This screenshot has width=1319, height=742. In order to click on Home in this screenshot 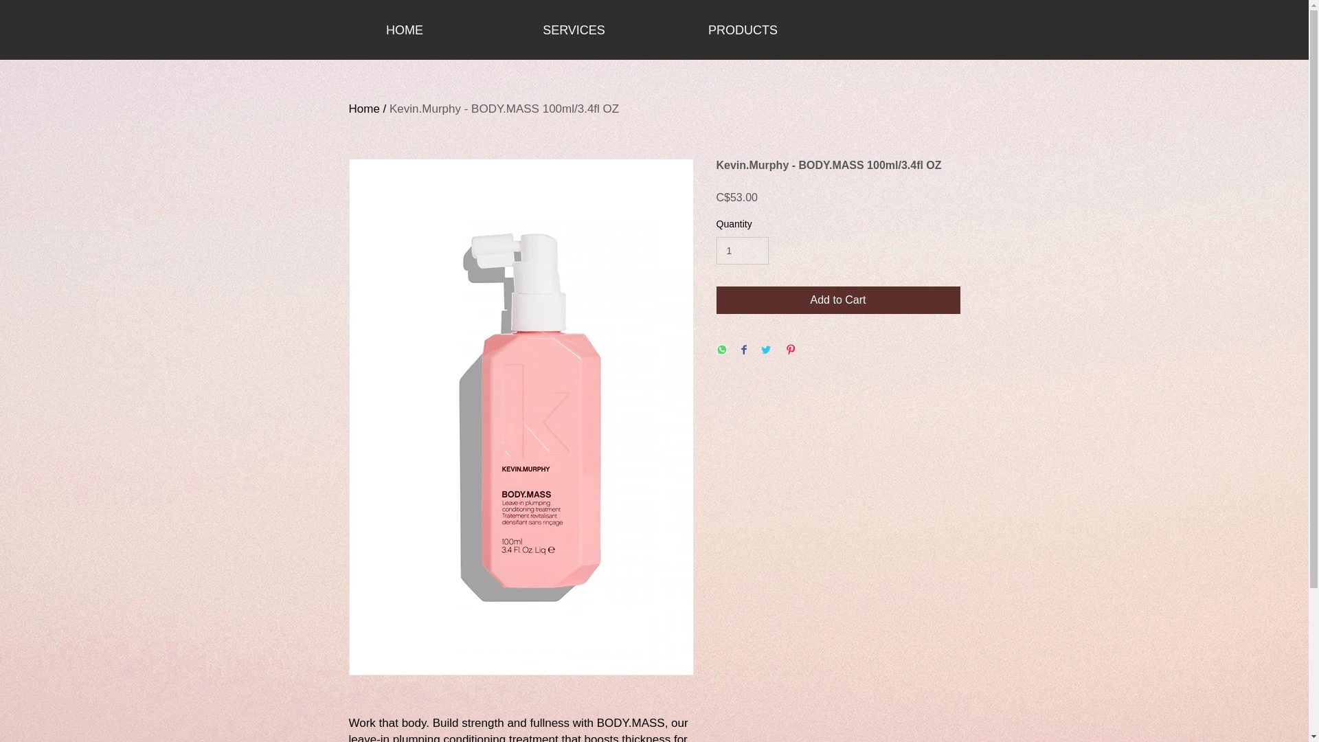, I will do `click(364, 109)`.